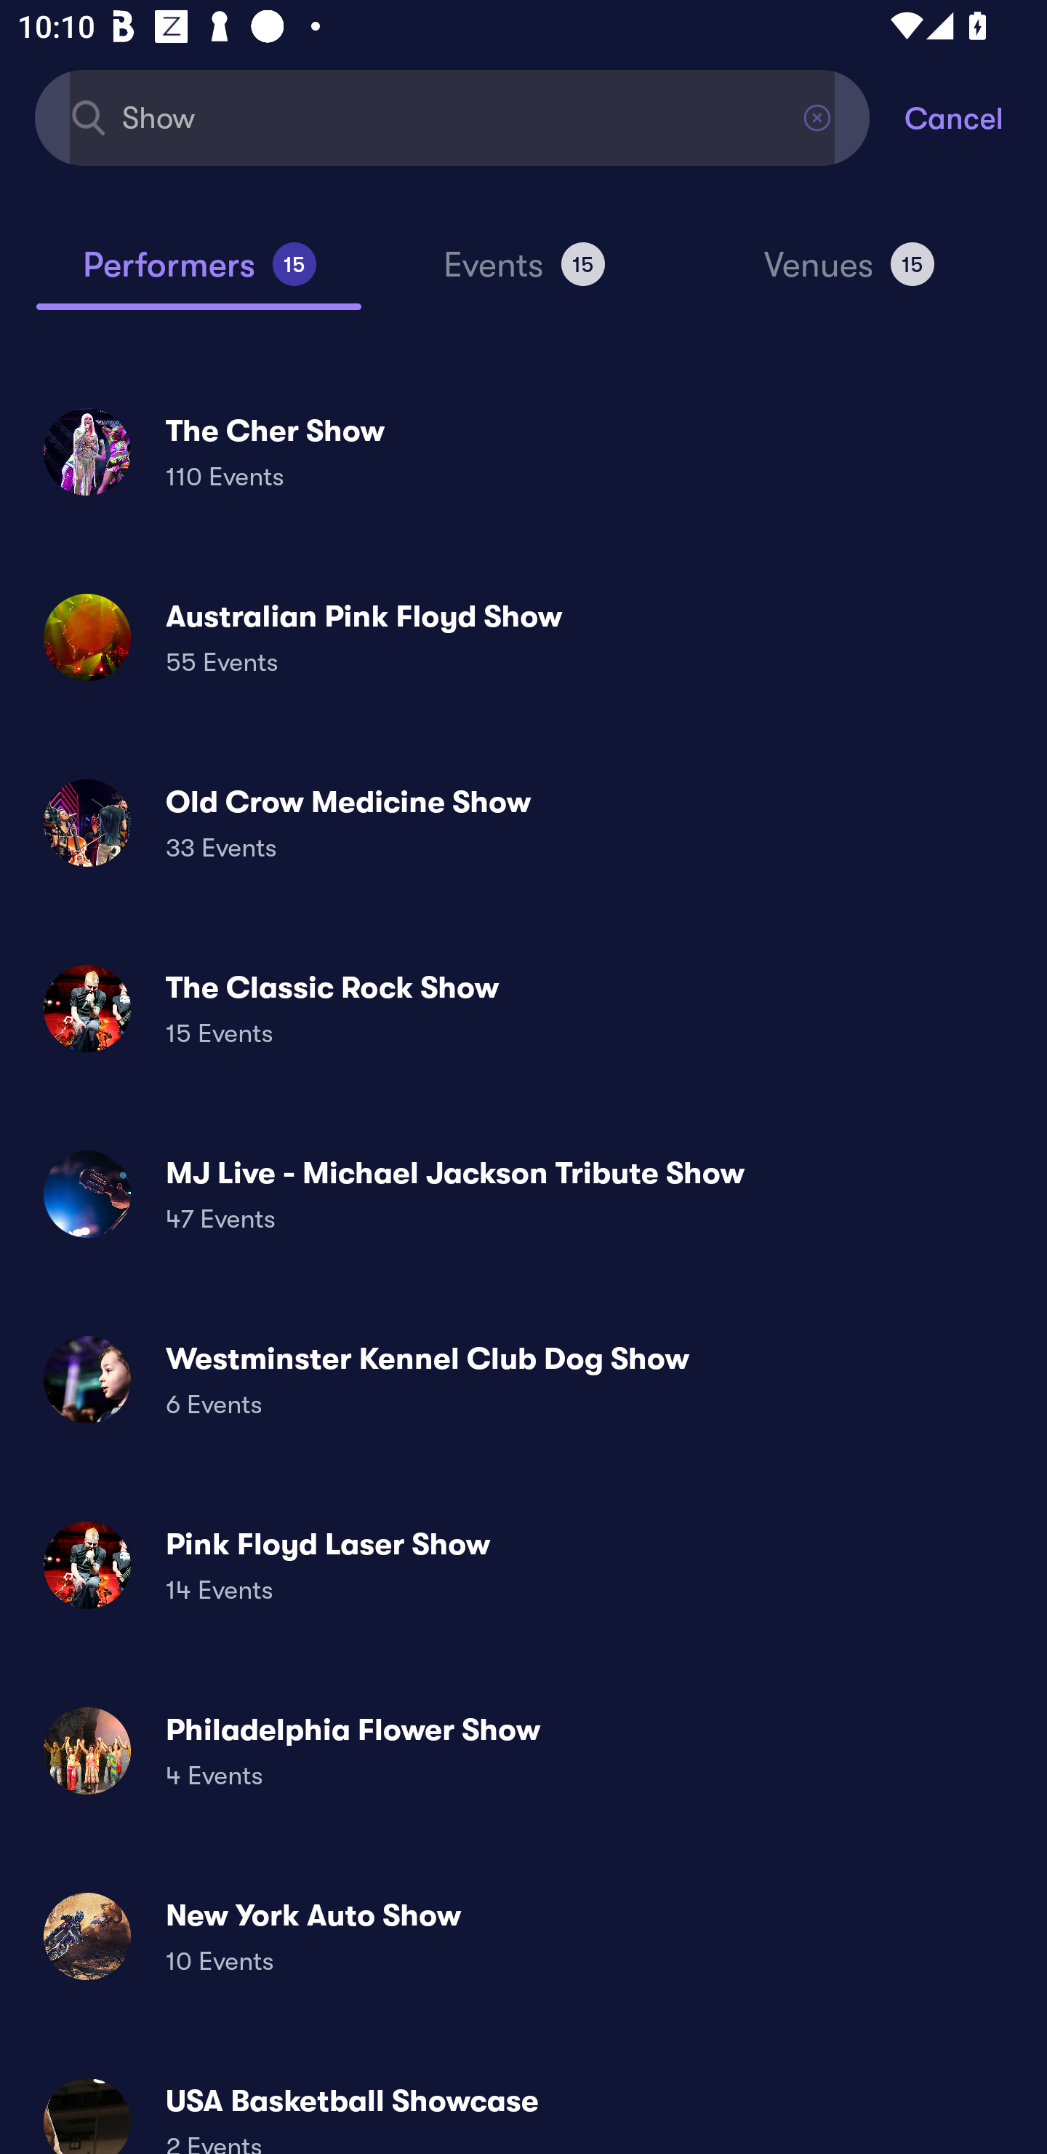 The width and height of the screenshot is (1047, 2154). Describe the element at coordinates (849, 275) in the screenshot. I see `Venues 15` at that location.